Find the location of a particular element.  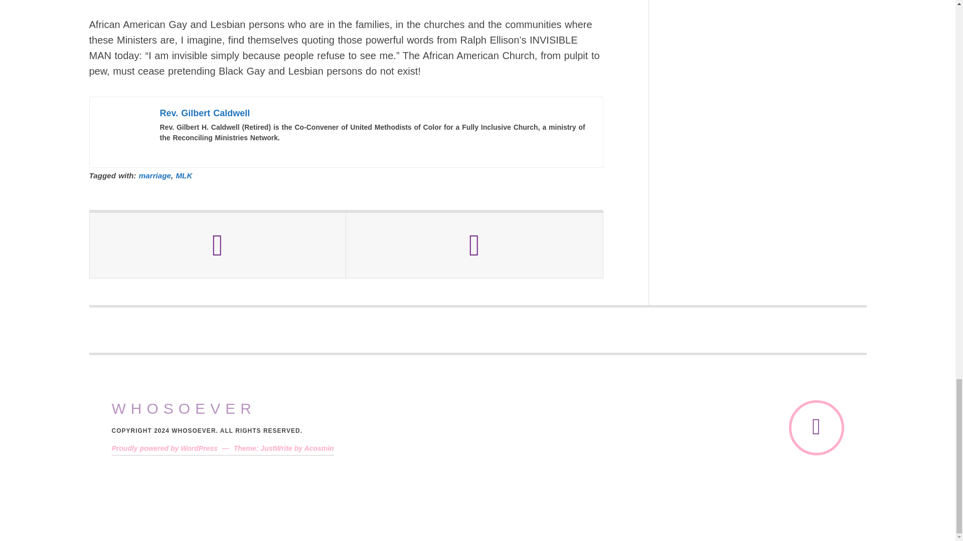

Acosmin is located at coordinates (318, 448).